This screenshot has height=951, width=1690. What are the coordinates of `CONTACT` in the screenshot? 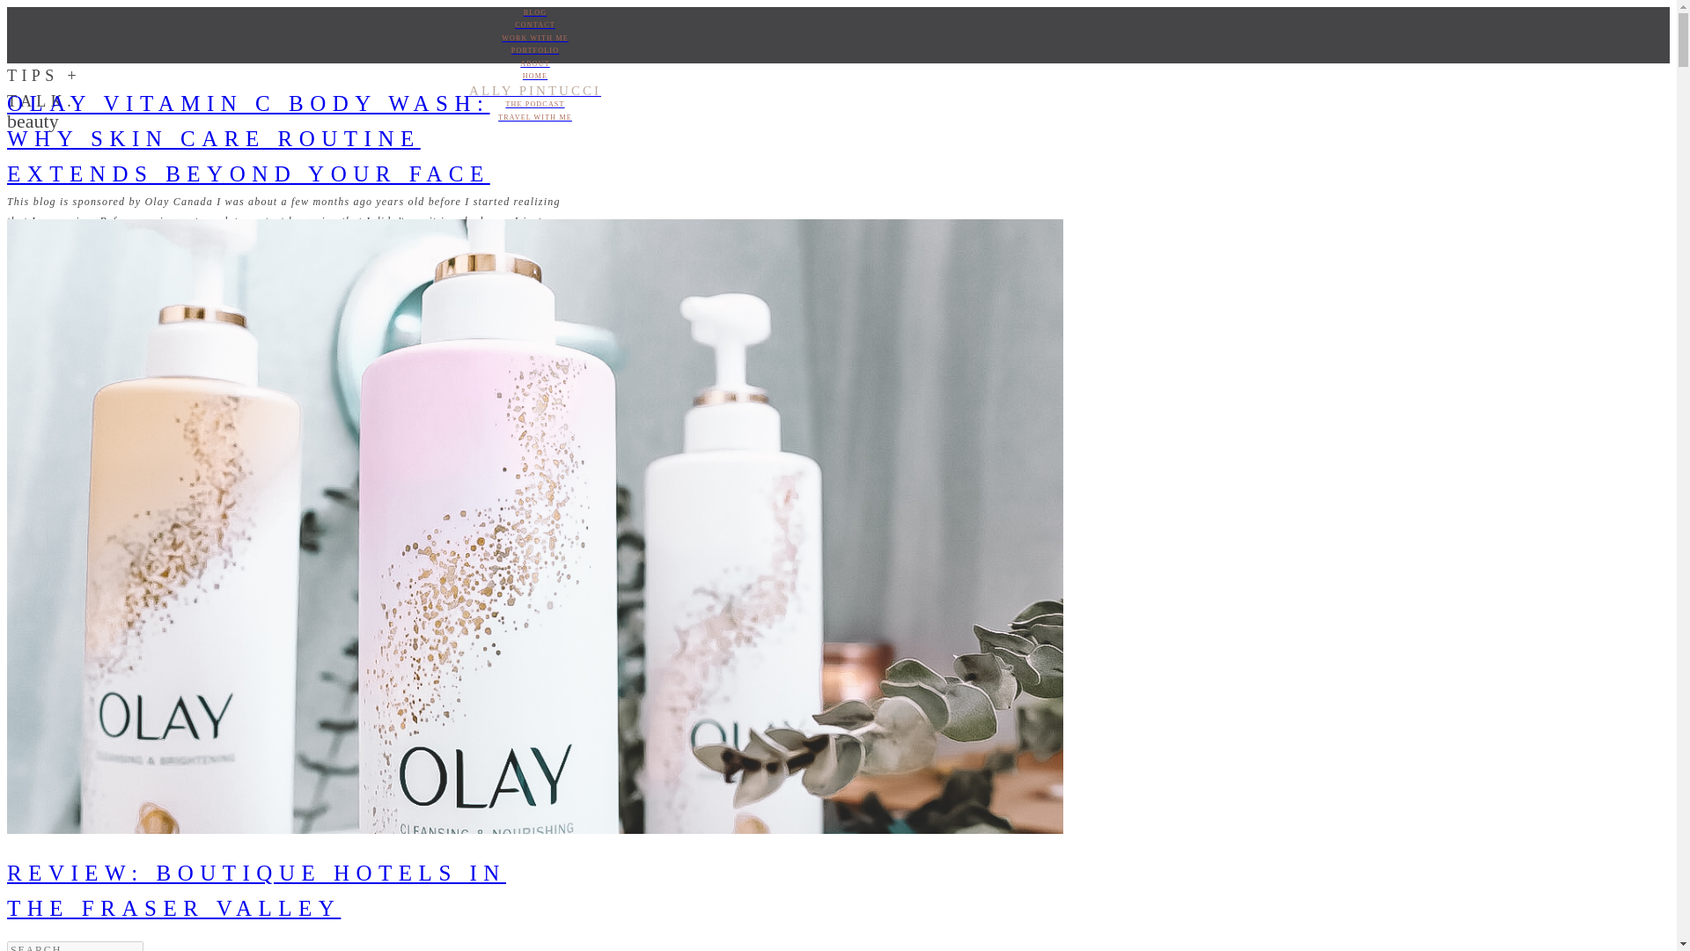 It's located at (534, 25).